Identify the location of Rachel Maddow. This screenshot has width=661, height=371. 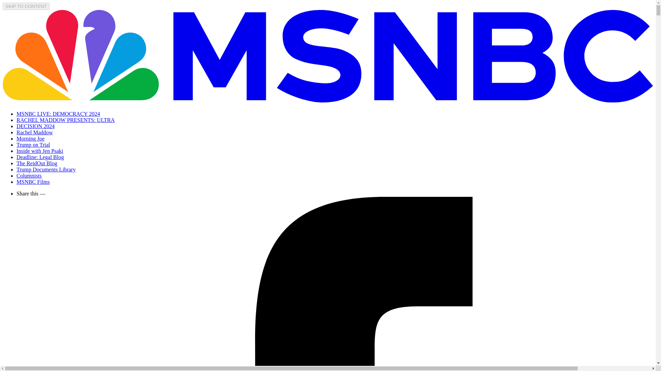
(34, 132).